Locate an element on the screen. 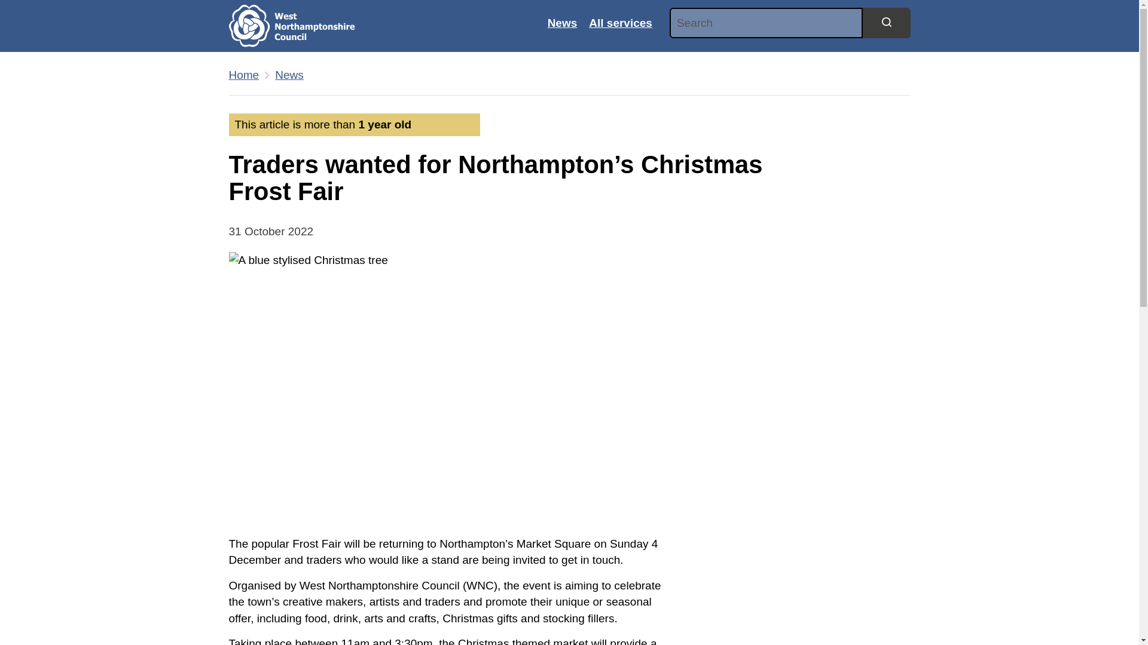 This screenshot has width=1148, height=645. All services is located at coordinates (621, 23).